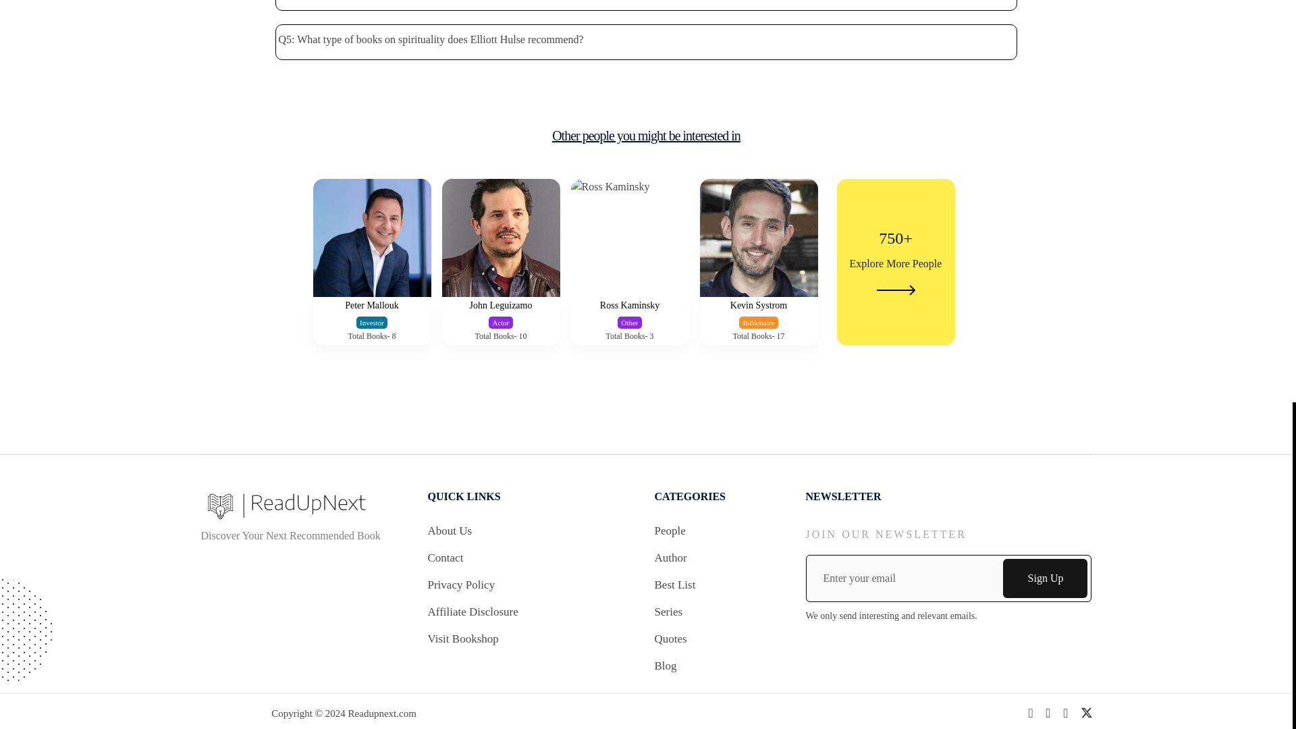 Image resolution: width=1296 pixels, height=729 pixels. I want to click on Affiliate Disclosure, so click(373, 275).